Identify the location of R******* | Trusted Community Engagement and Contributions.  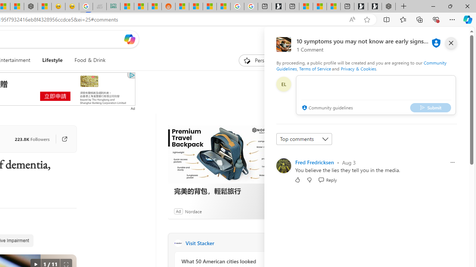
(182, 7).